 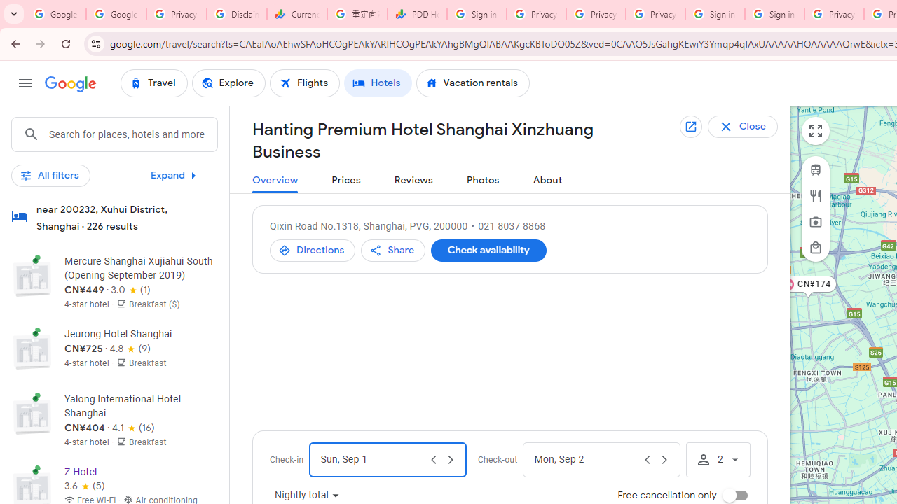 I want to click on Transit, so click(x=816, y=169).